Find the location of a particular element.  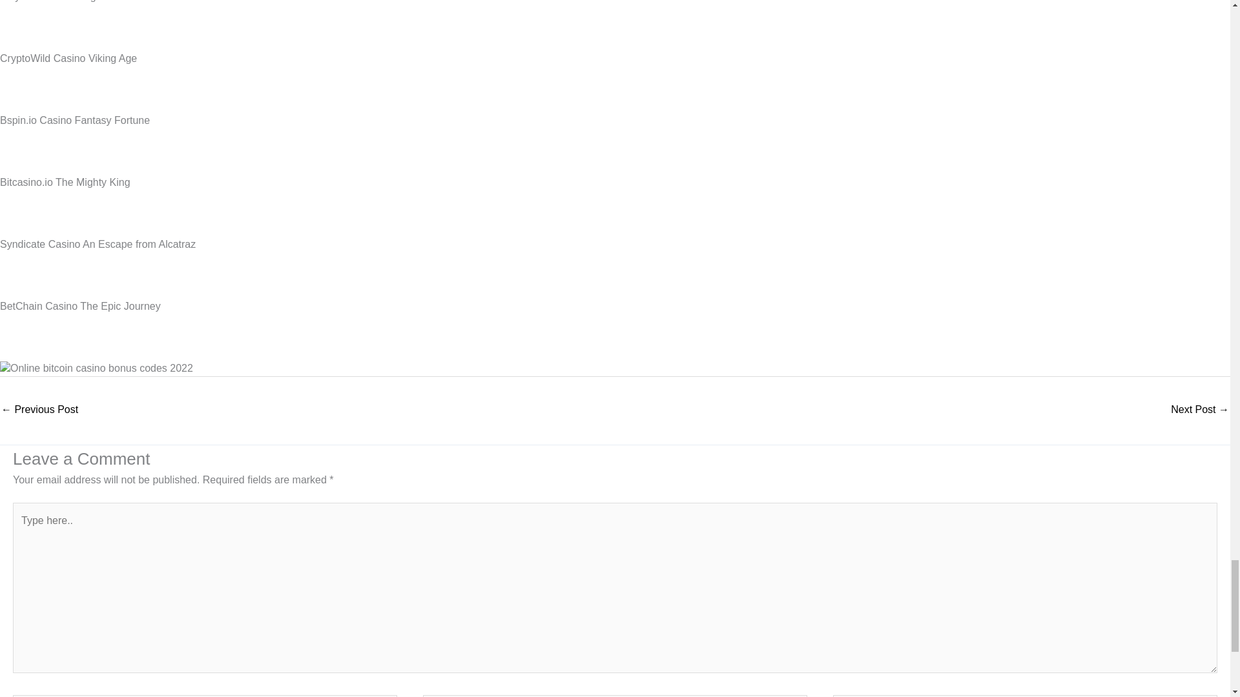

Online bitcoin casino bonus codes 2022 is located at coordinates (97, 369).